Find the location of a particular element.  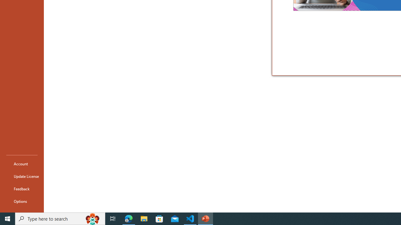

Account is located at coordinates (22, 164).